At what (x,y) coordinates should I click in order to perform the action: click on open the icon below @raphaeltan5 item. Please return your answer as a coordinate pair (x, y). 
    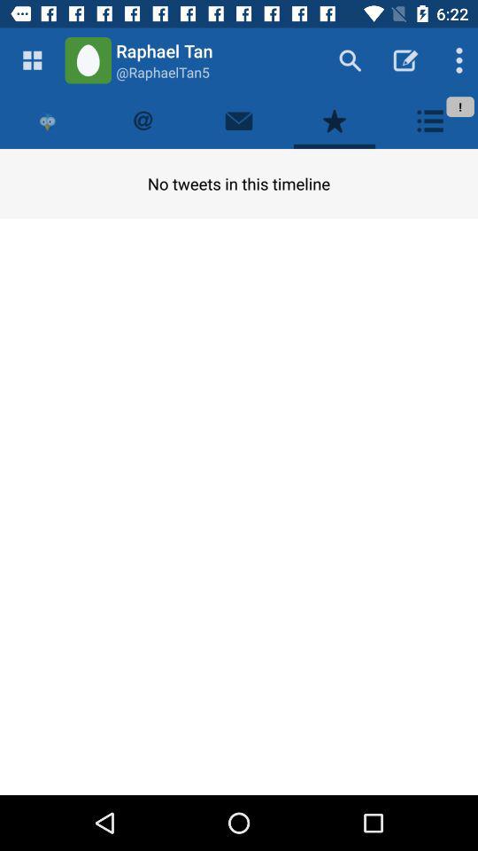
    Looking at the image, I should click on (239, 121).